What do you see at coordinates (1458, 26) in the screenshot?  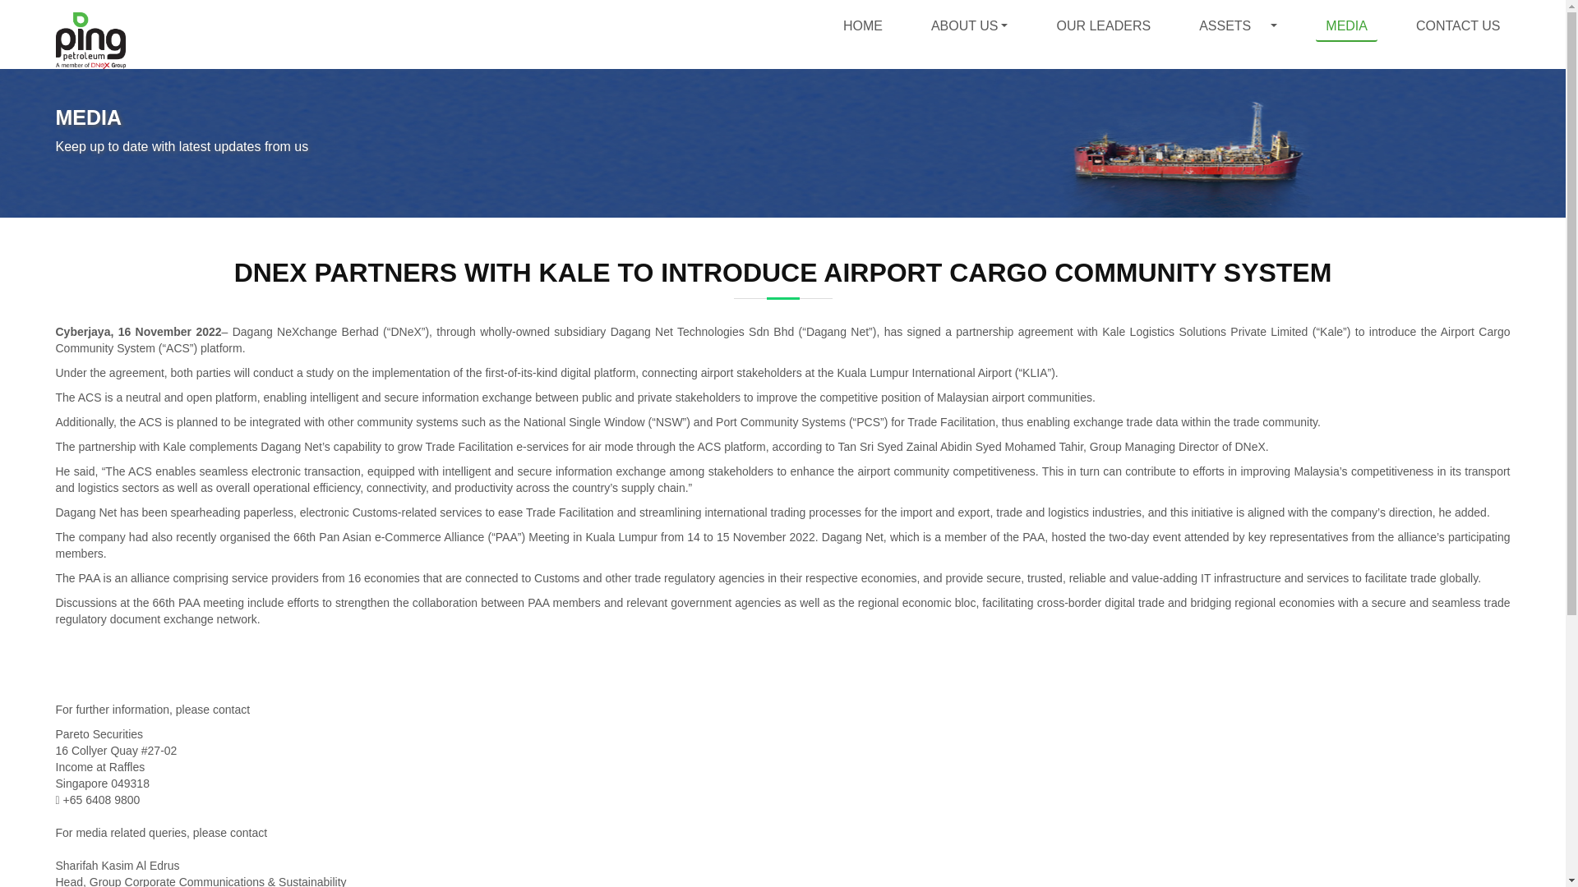 I see `CONTACT US` at bounding box center [1458, 26].